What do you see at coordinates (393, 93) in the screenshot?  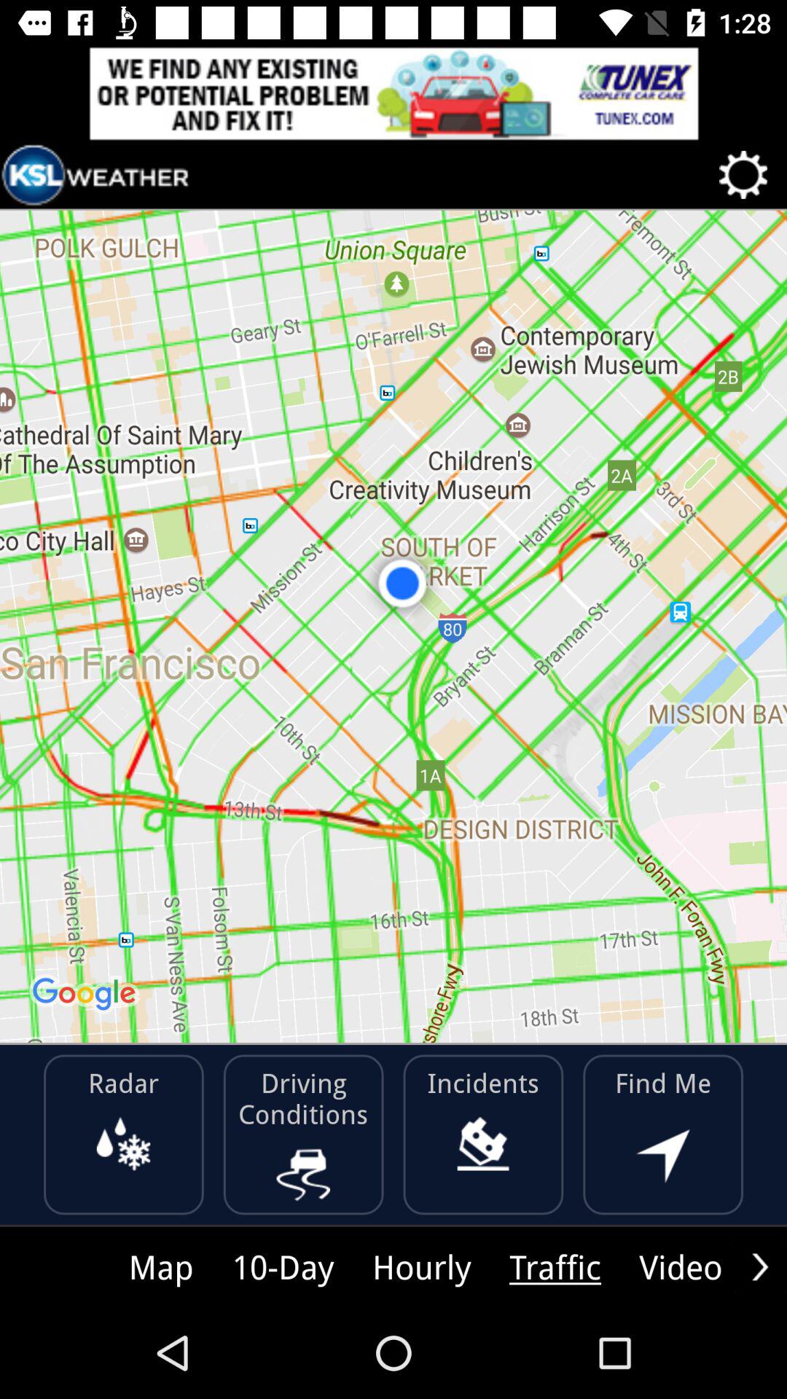 I see `pulls up advertisement` at bounding box center [393, 93].